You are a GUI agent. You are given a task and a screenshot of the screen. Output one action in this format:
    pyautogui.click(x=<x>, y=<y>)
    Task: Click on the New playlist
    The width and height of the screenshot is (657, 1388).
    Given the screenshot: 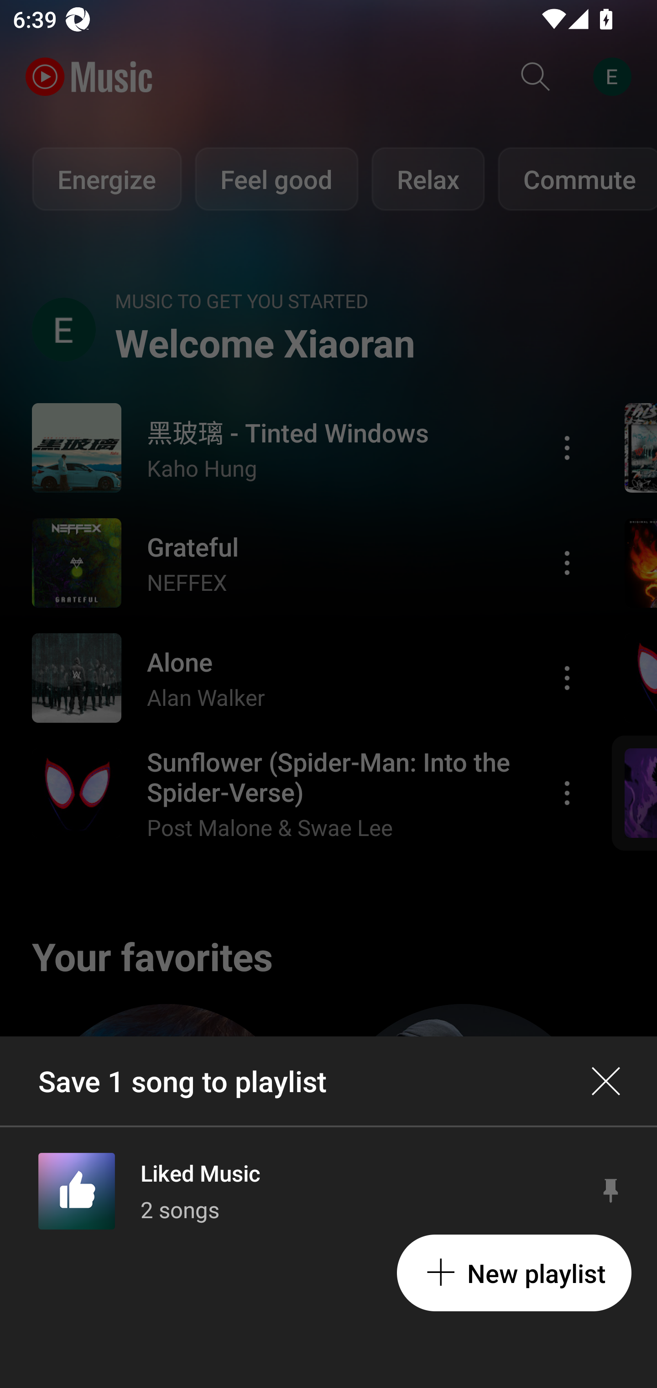 What is the action you would take?
    pyautogui.click(x=514, y=1272)
    